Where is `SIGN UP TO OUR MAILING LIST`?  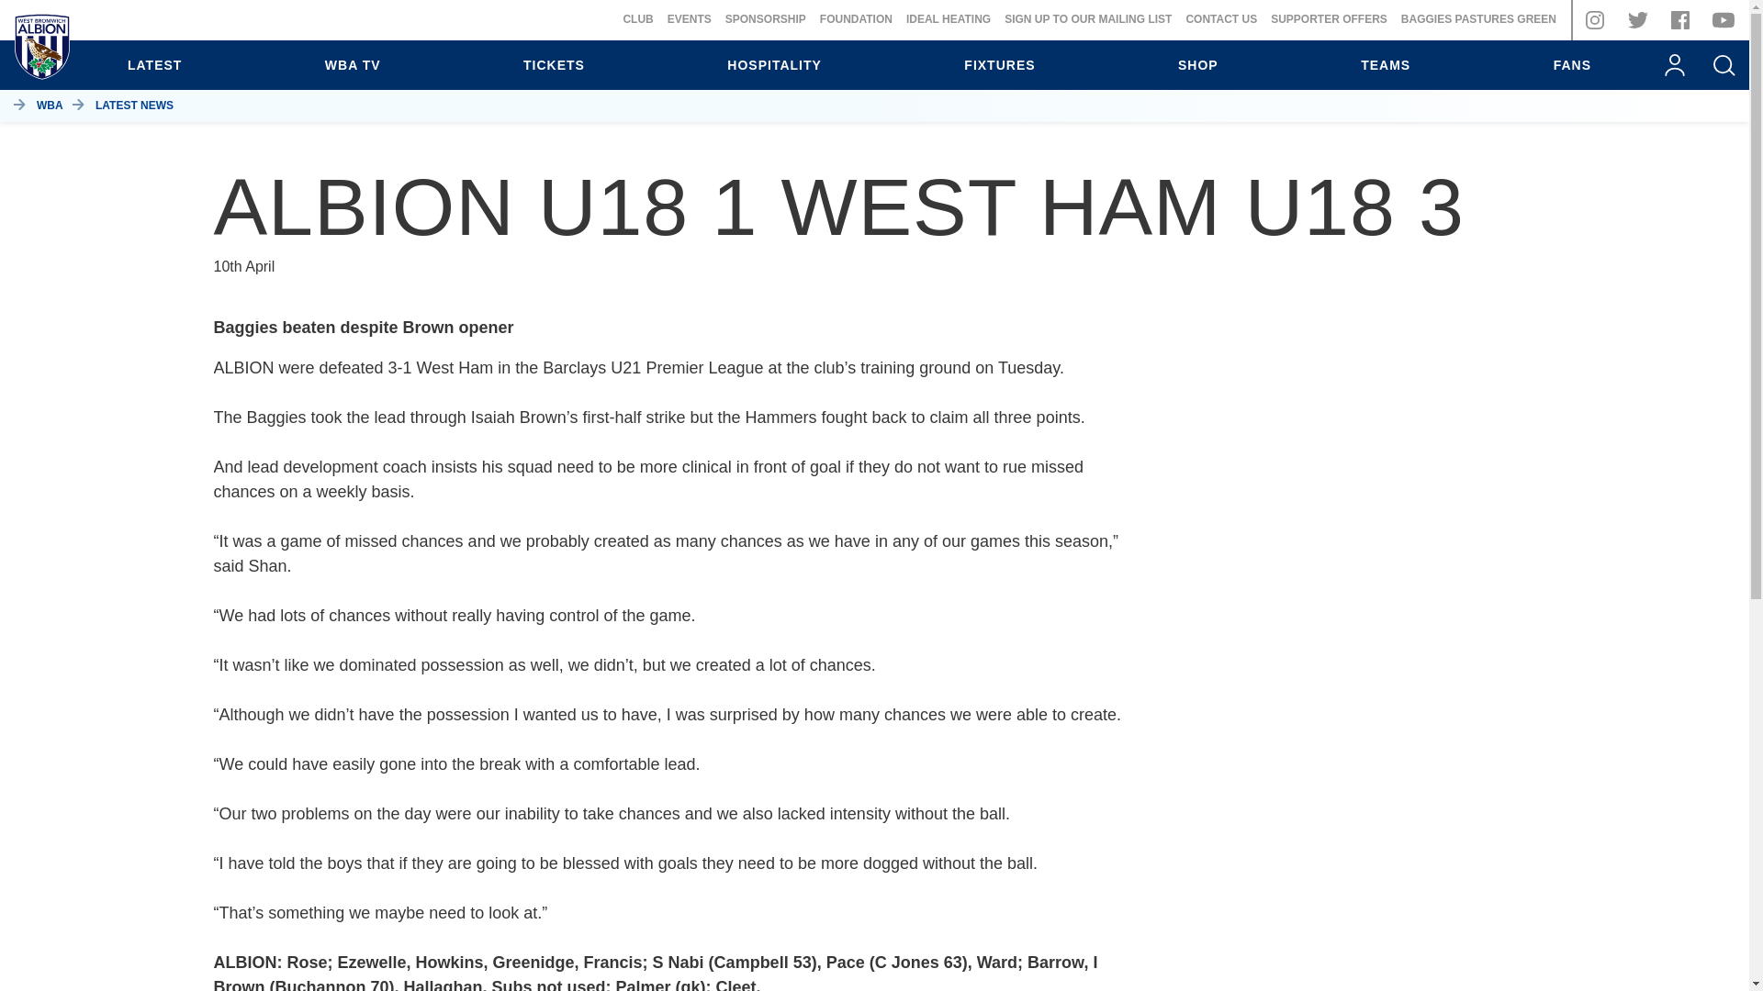
SIGN UP TO OUR MAILING LIST is located at coordinates (1088, 19).